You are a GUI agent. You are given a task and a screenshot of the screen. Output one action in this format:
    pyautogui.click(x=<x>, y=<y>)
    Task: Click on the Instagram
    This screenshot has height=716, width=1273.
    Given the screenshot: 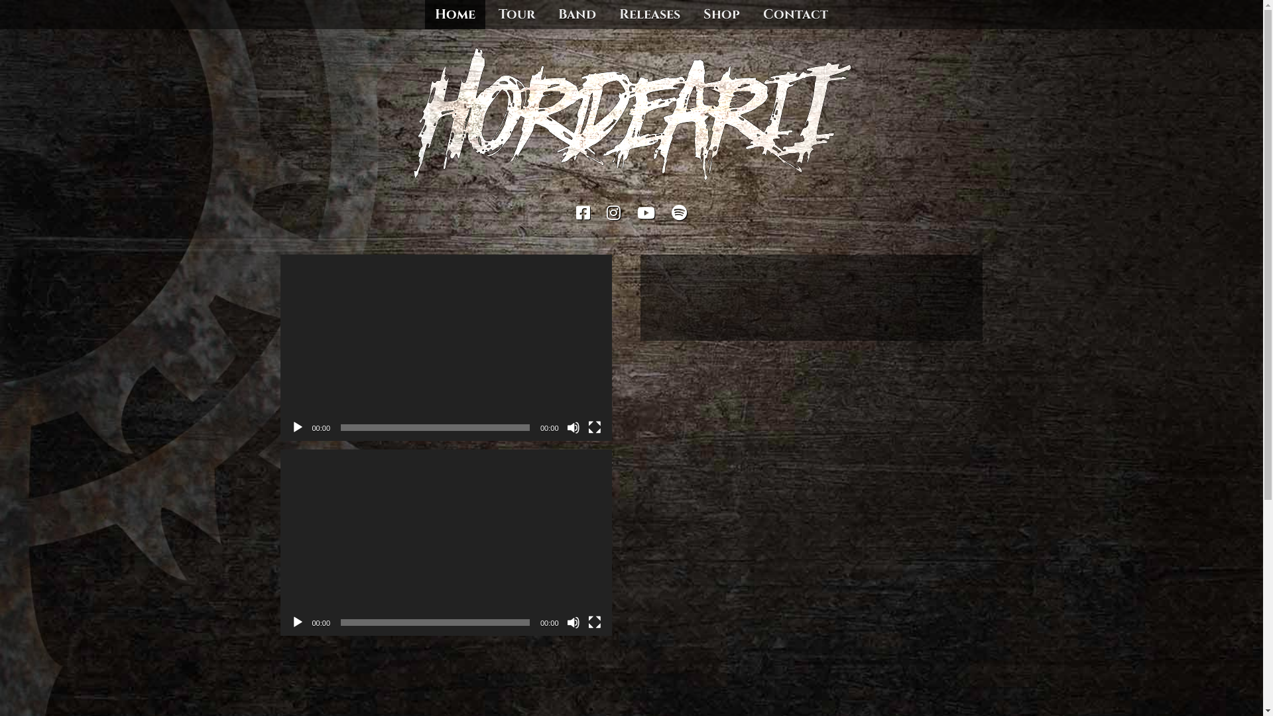 What is the action you would take?
    pyautogui.click(x=614, y=215)
    